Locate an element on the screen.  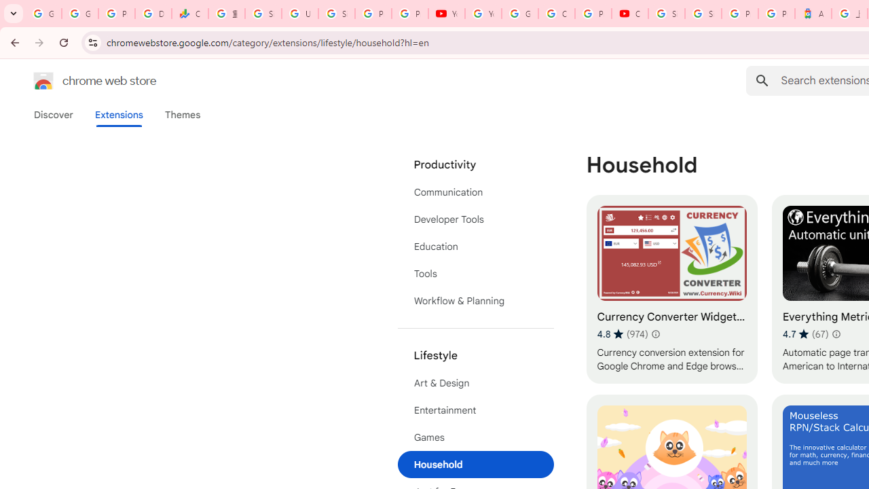
Communication is located at coordinates (475, 192).